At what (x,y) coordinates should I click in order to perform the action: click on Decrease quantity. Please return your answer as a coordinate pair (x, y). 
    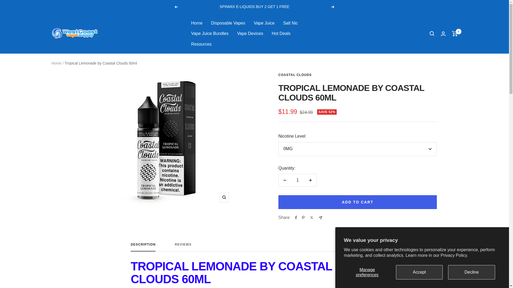
    Looking at the image, I should click on (285, 180).